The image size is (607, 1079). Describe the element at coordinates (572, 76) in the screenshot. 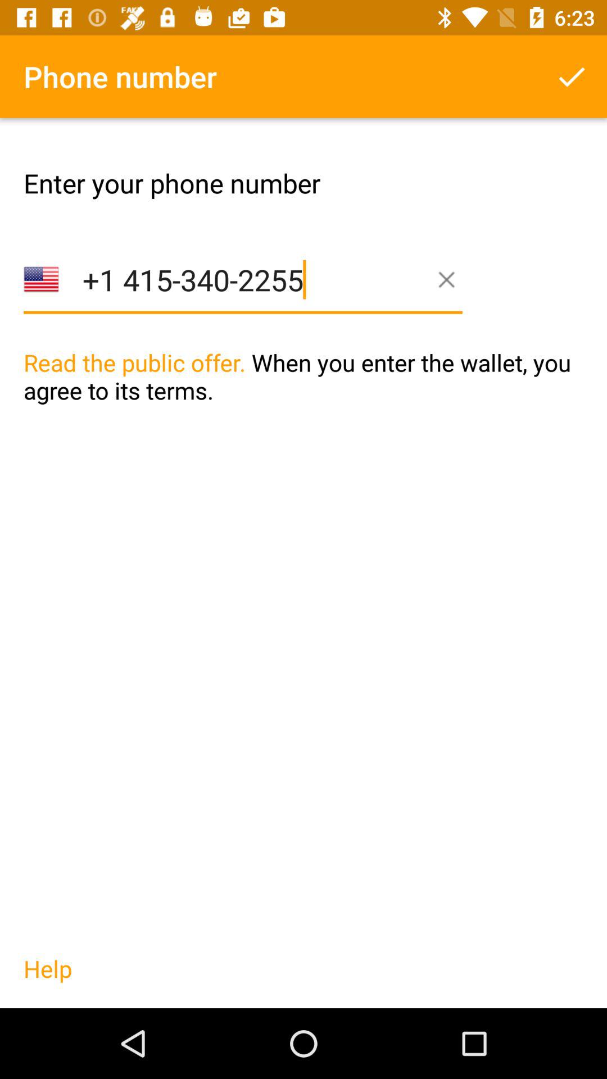

I see `save phone number` at that location.